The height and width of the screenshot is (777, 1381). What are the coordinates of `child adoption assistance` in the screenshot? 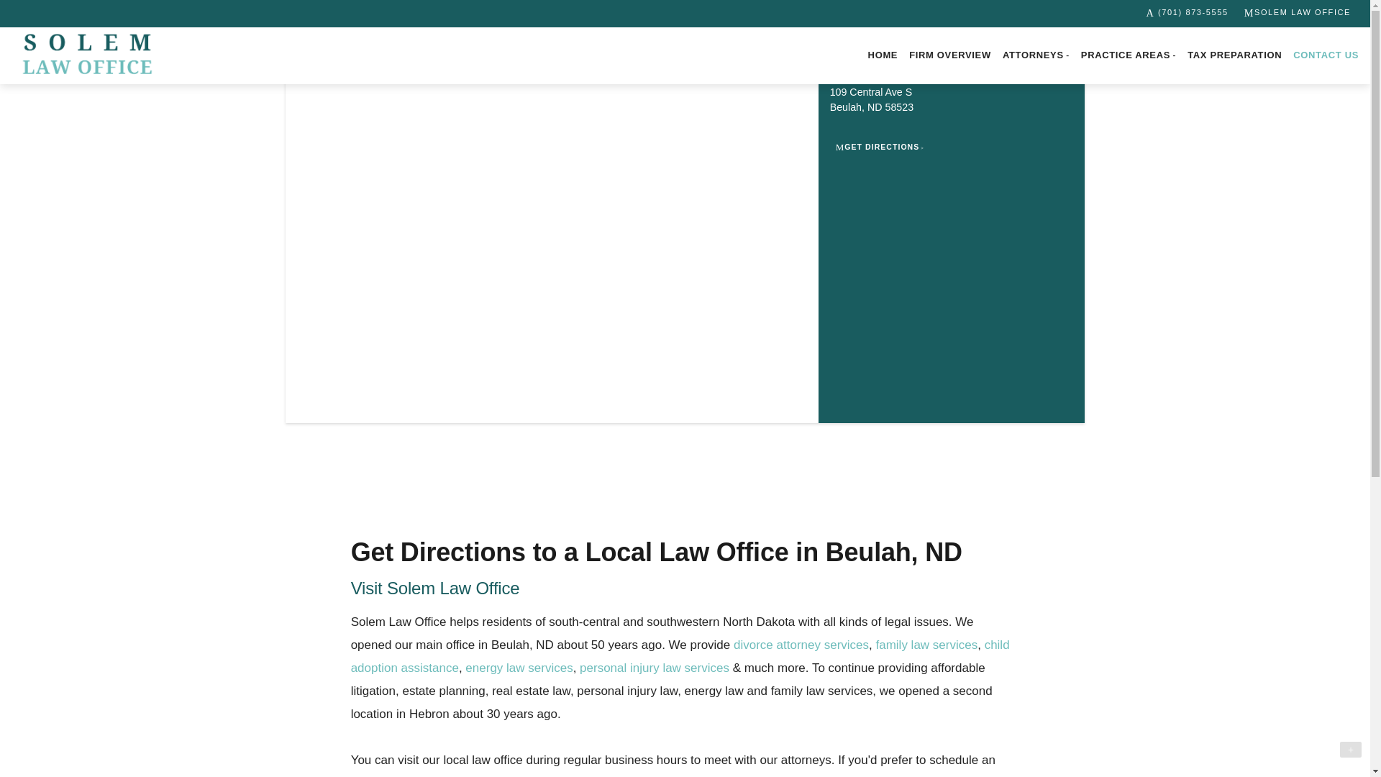 It's located at (680, 656).